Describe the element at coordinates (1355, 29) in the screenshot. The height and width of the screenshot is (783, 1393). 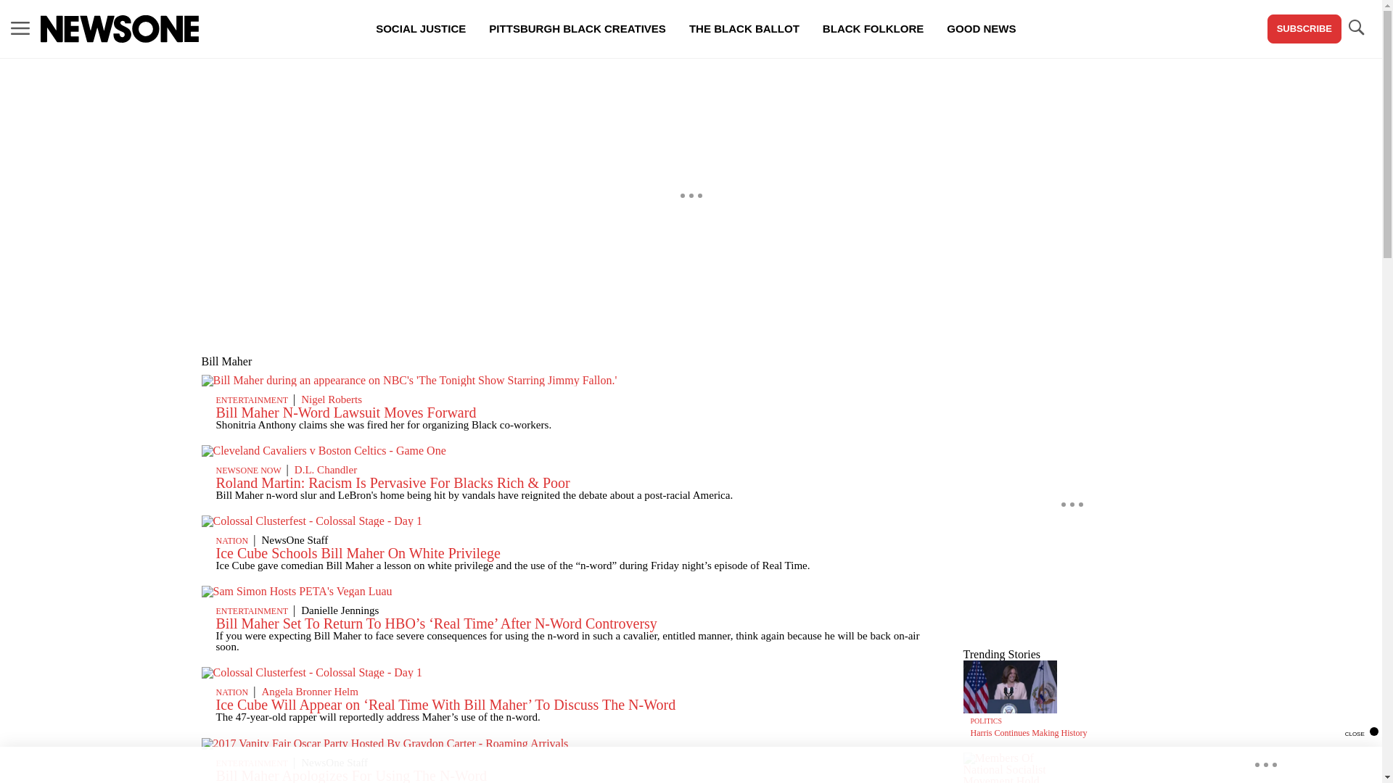
I see `TOGGLE SEARCH` at that location.